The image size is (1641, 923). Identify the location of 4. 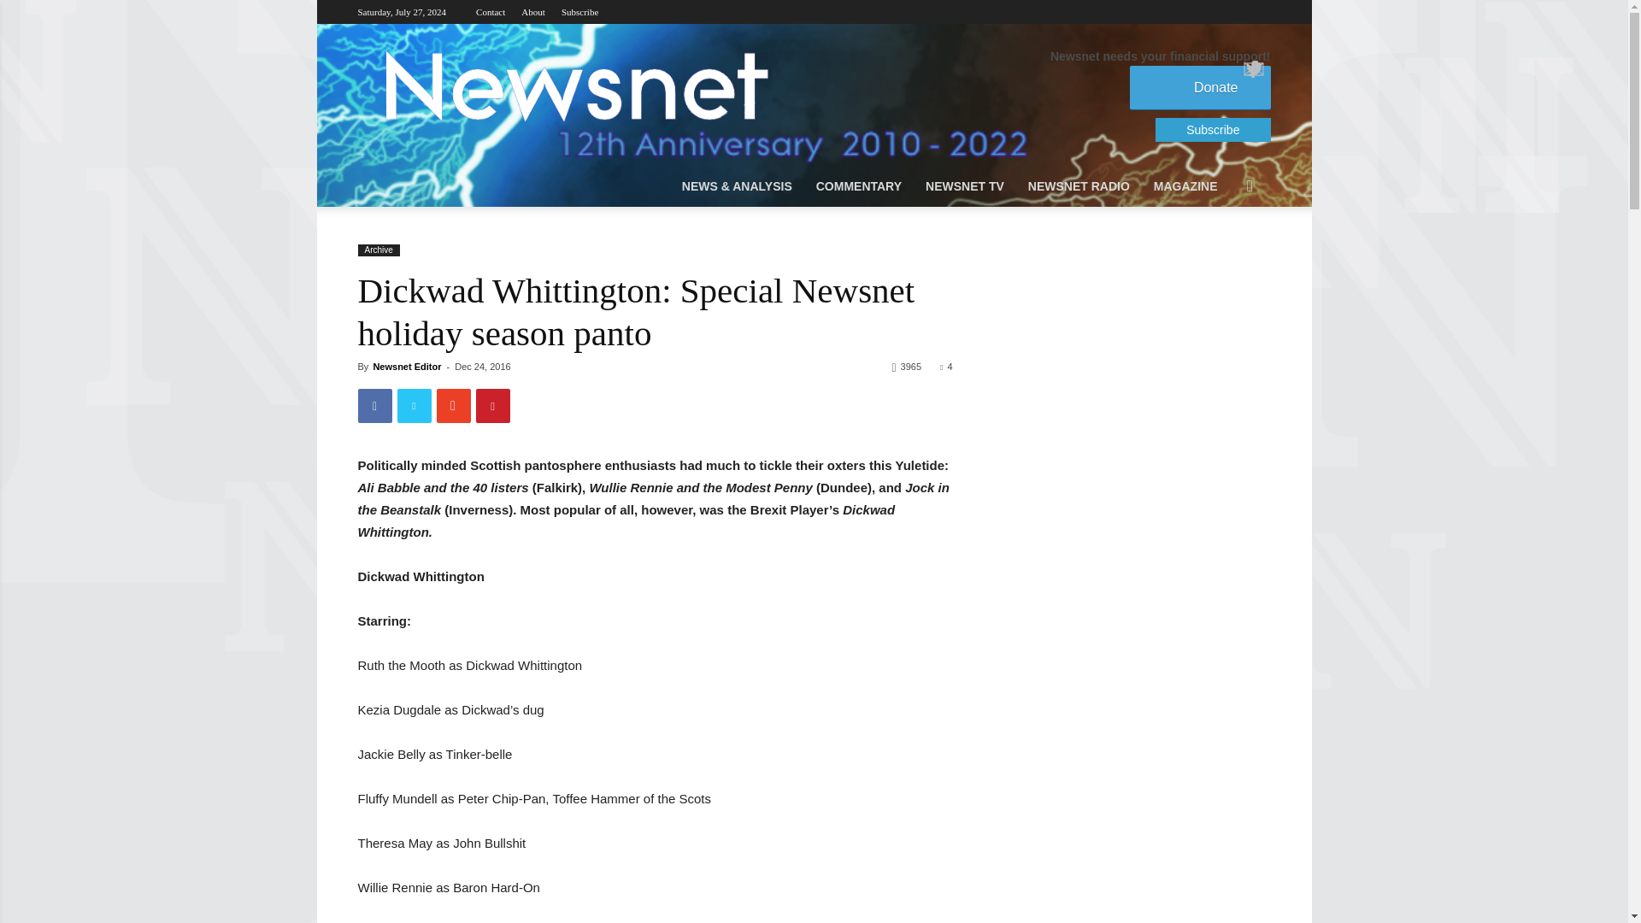
(945, 367).